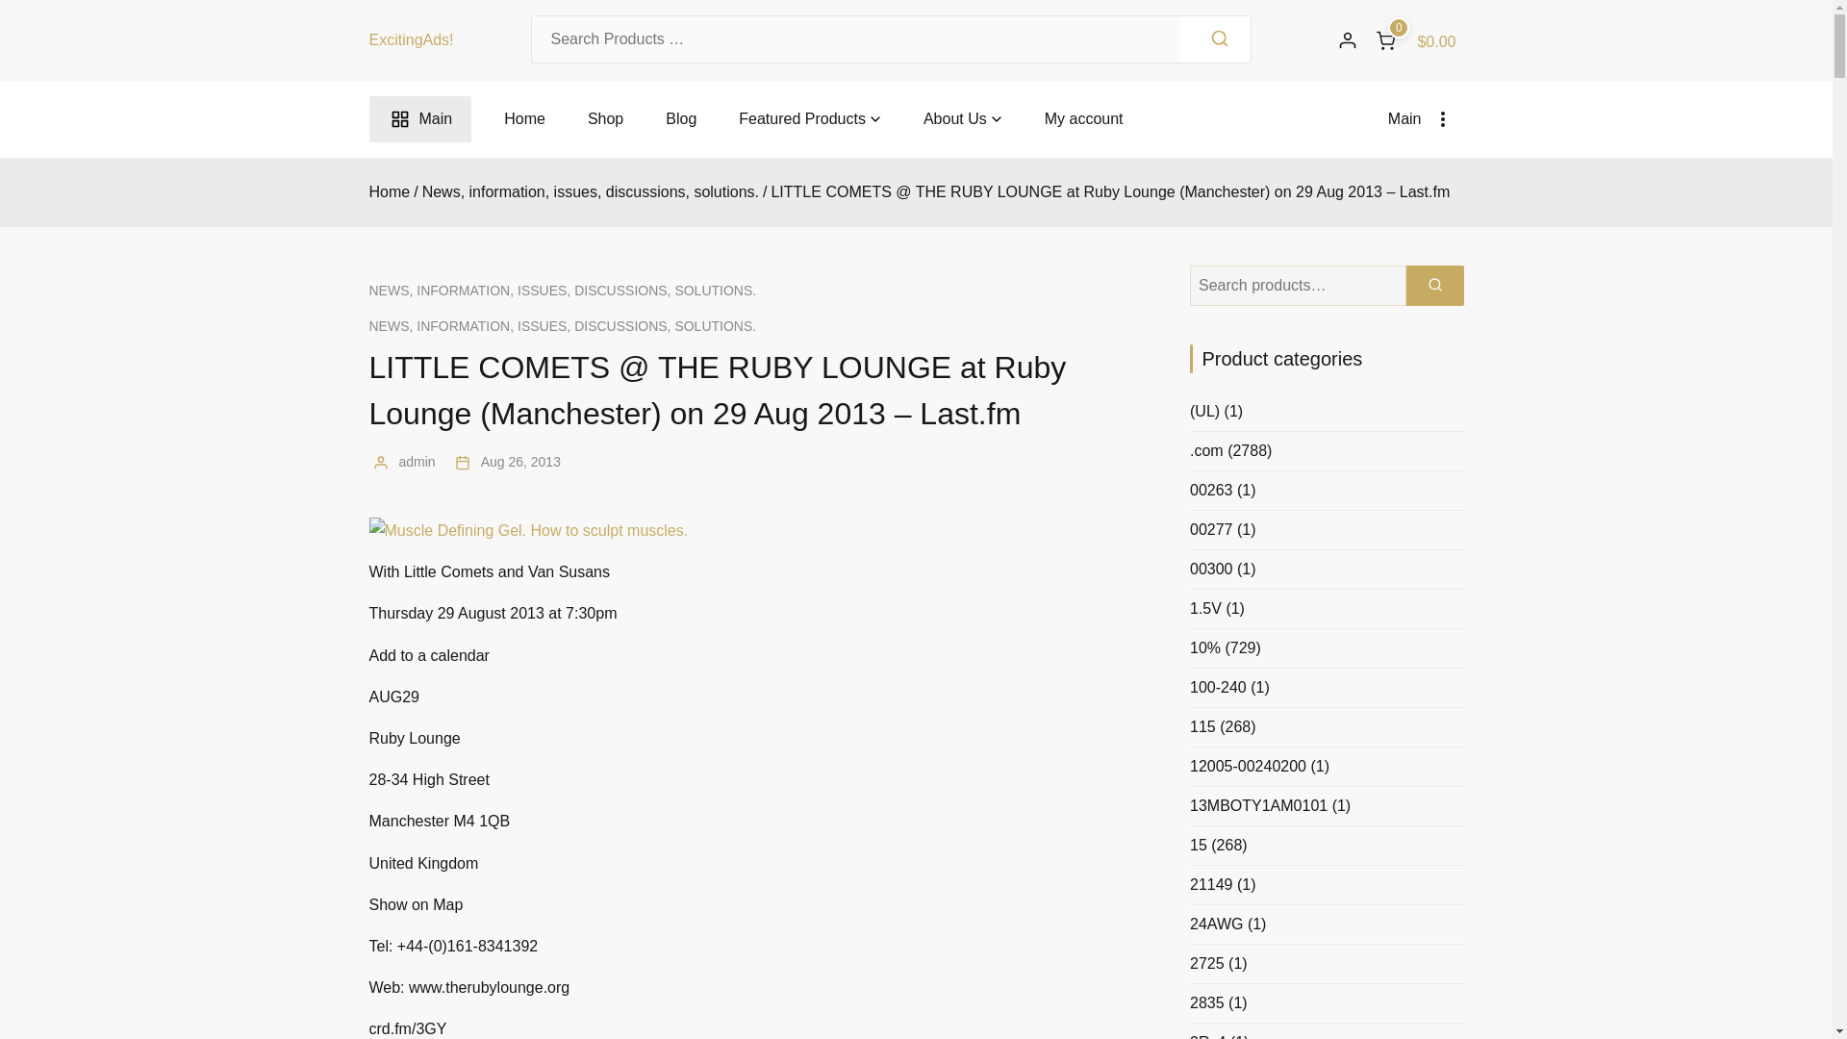  I want to click on About Us, so click(954, 119).